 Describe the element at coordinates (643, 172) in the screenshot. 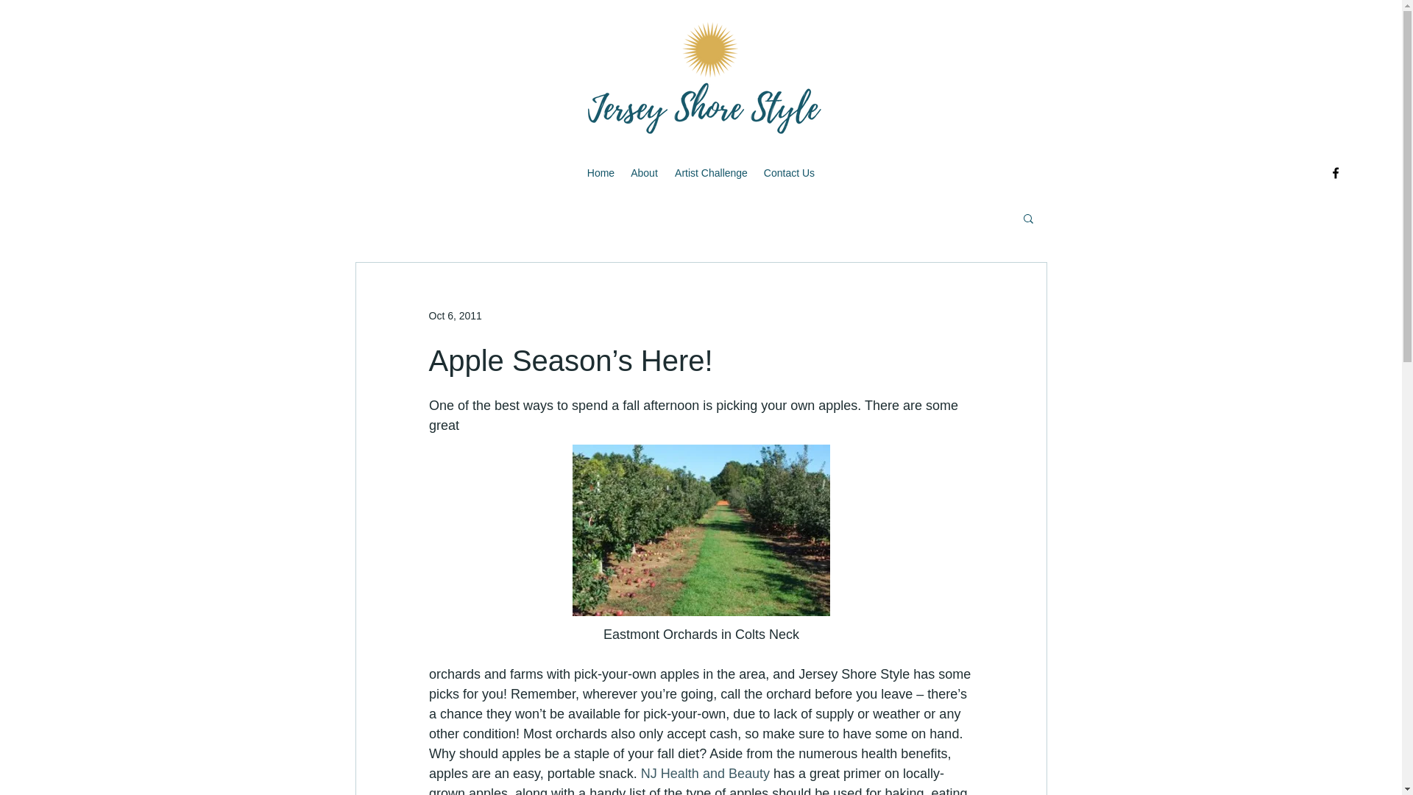

I see `About` at that location.